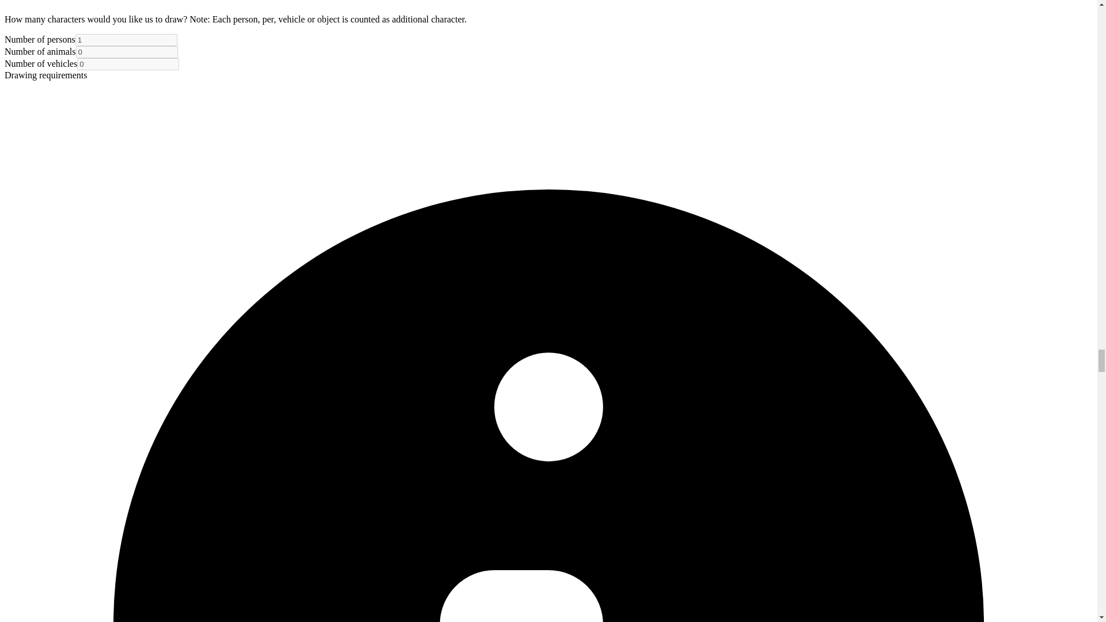 The image size is (1106, 622). I want to click on 0, so click(128, 65).